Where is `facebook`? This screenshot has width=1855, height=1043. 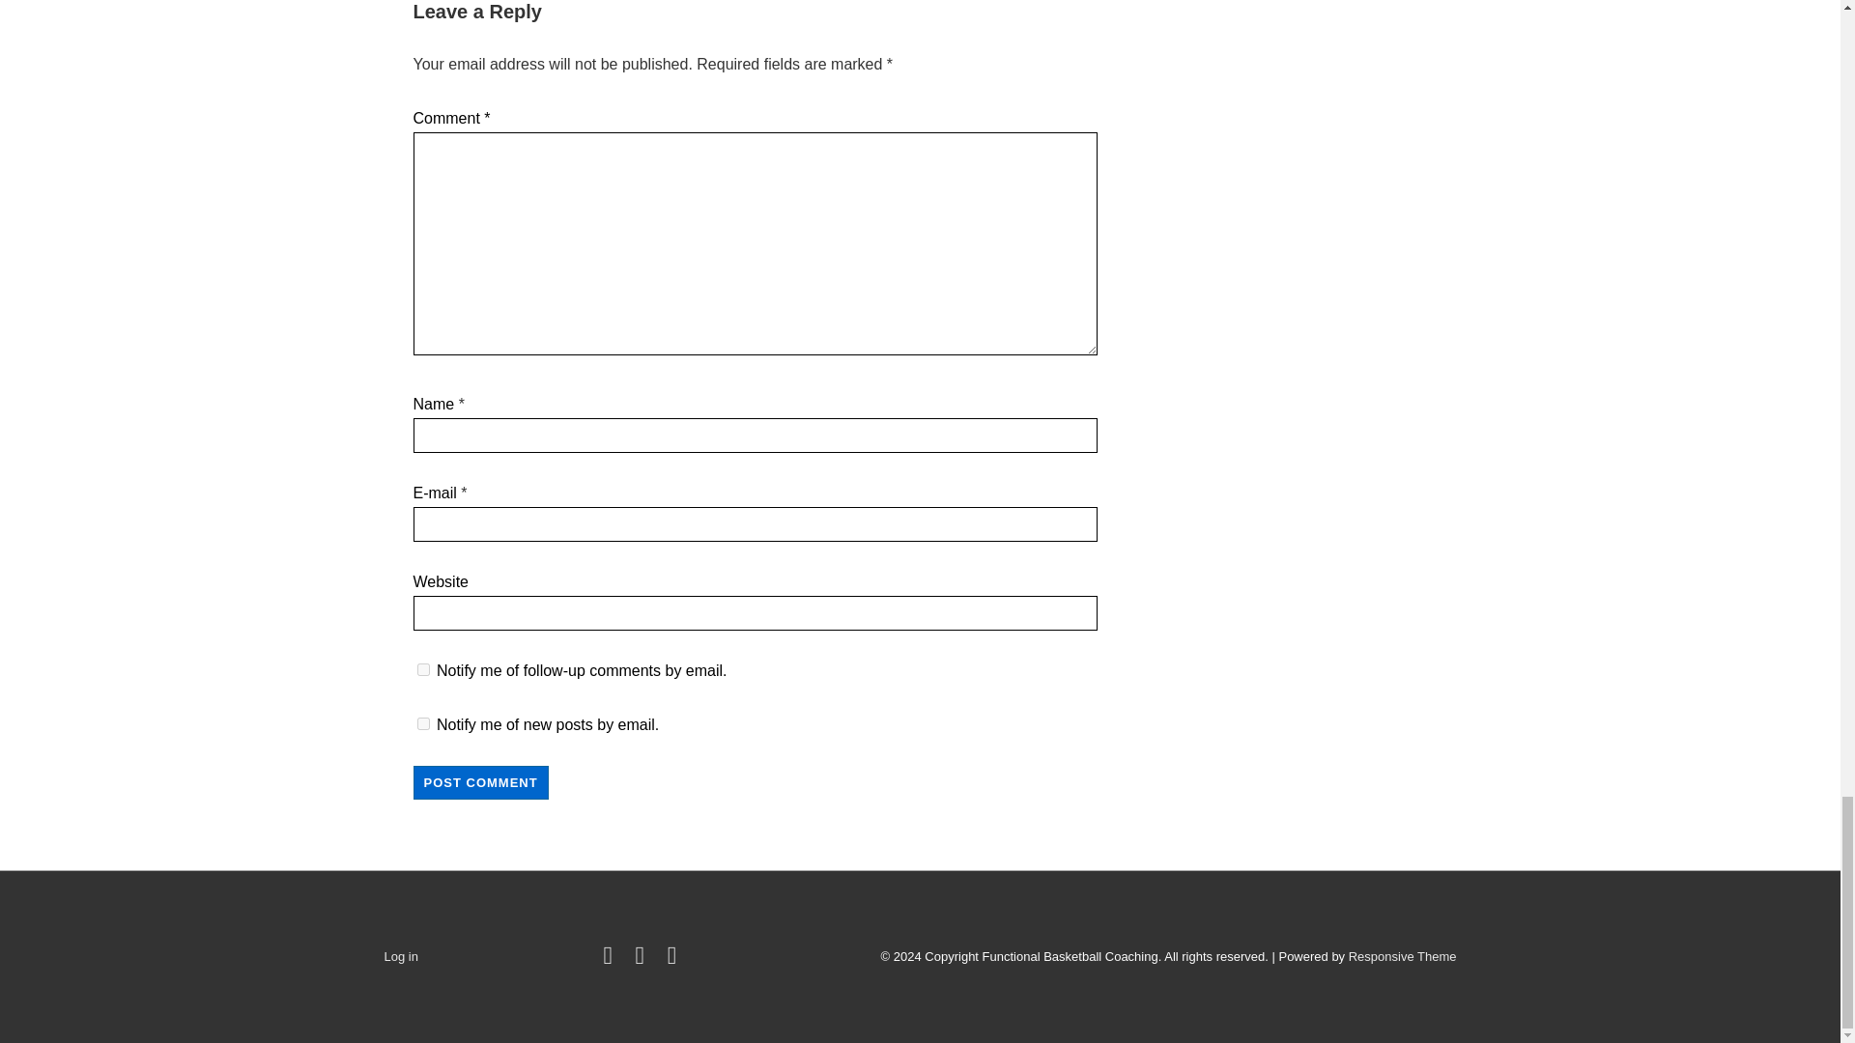 facebook is located at coordinates (643, 960).